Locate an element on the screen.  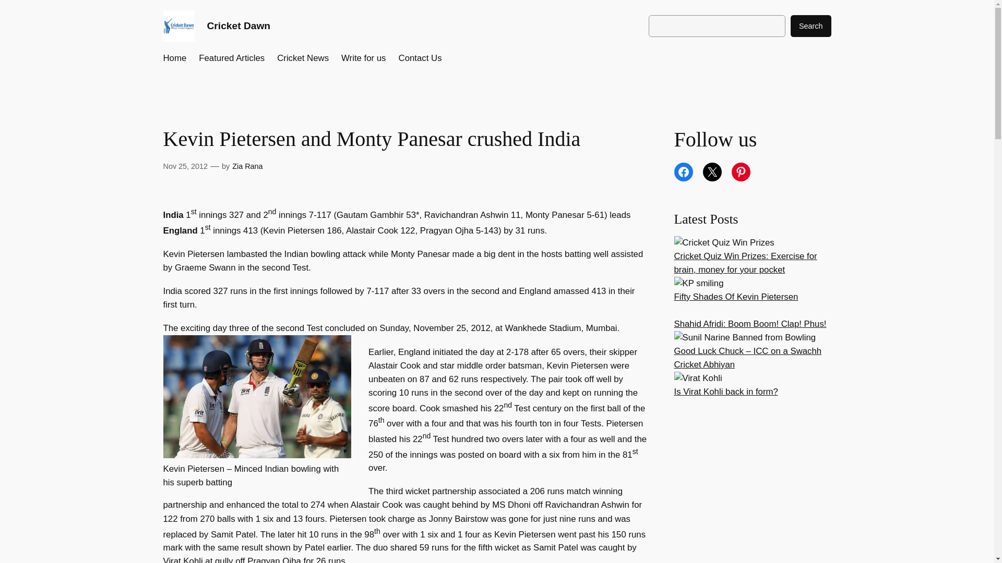
Search is located at coordinates (811, 26).